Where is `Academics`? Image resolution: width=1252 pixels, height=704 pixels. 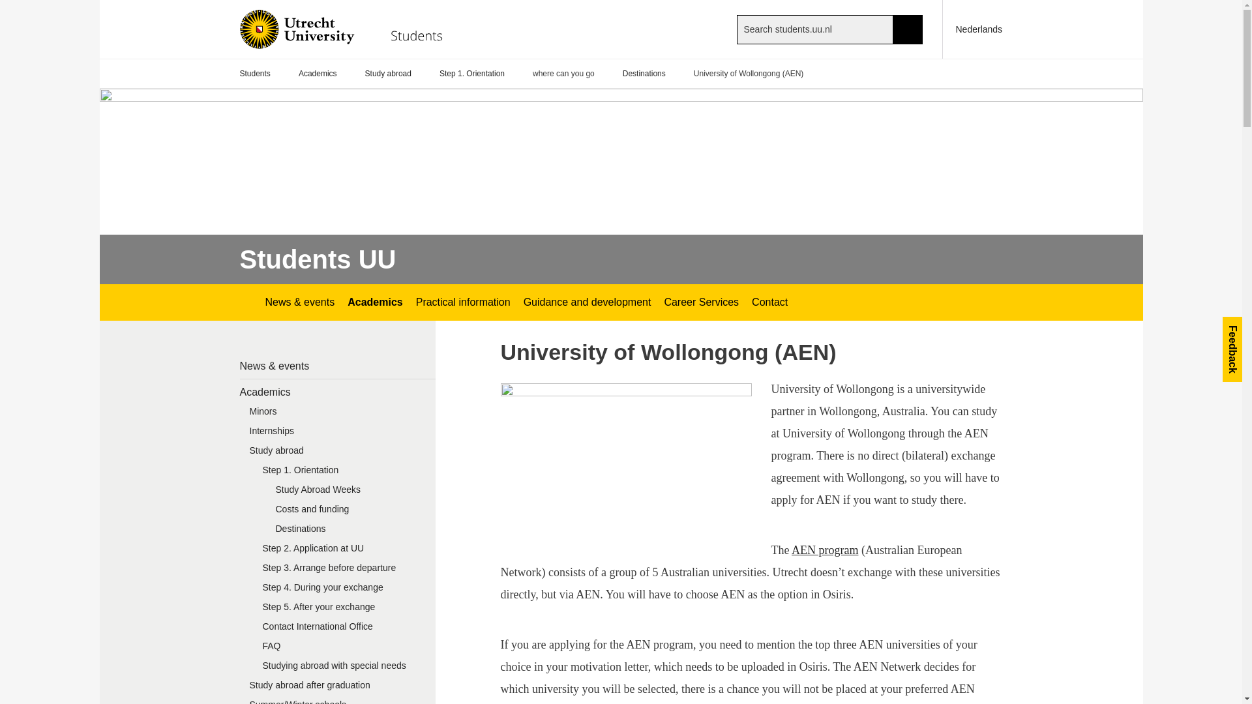
Academics is located at coordinates (318, 74).